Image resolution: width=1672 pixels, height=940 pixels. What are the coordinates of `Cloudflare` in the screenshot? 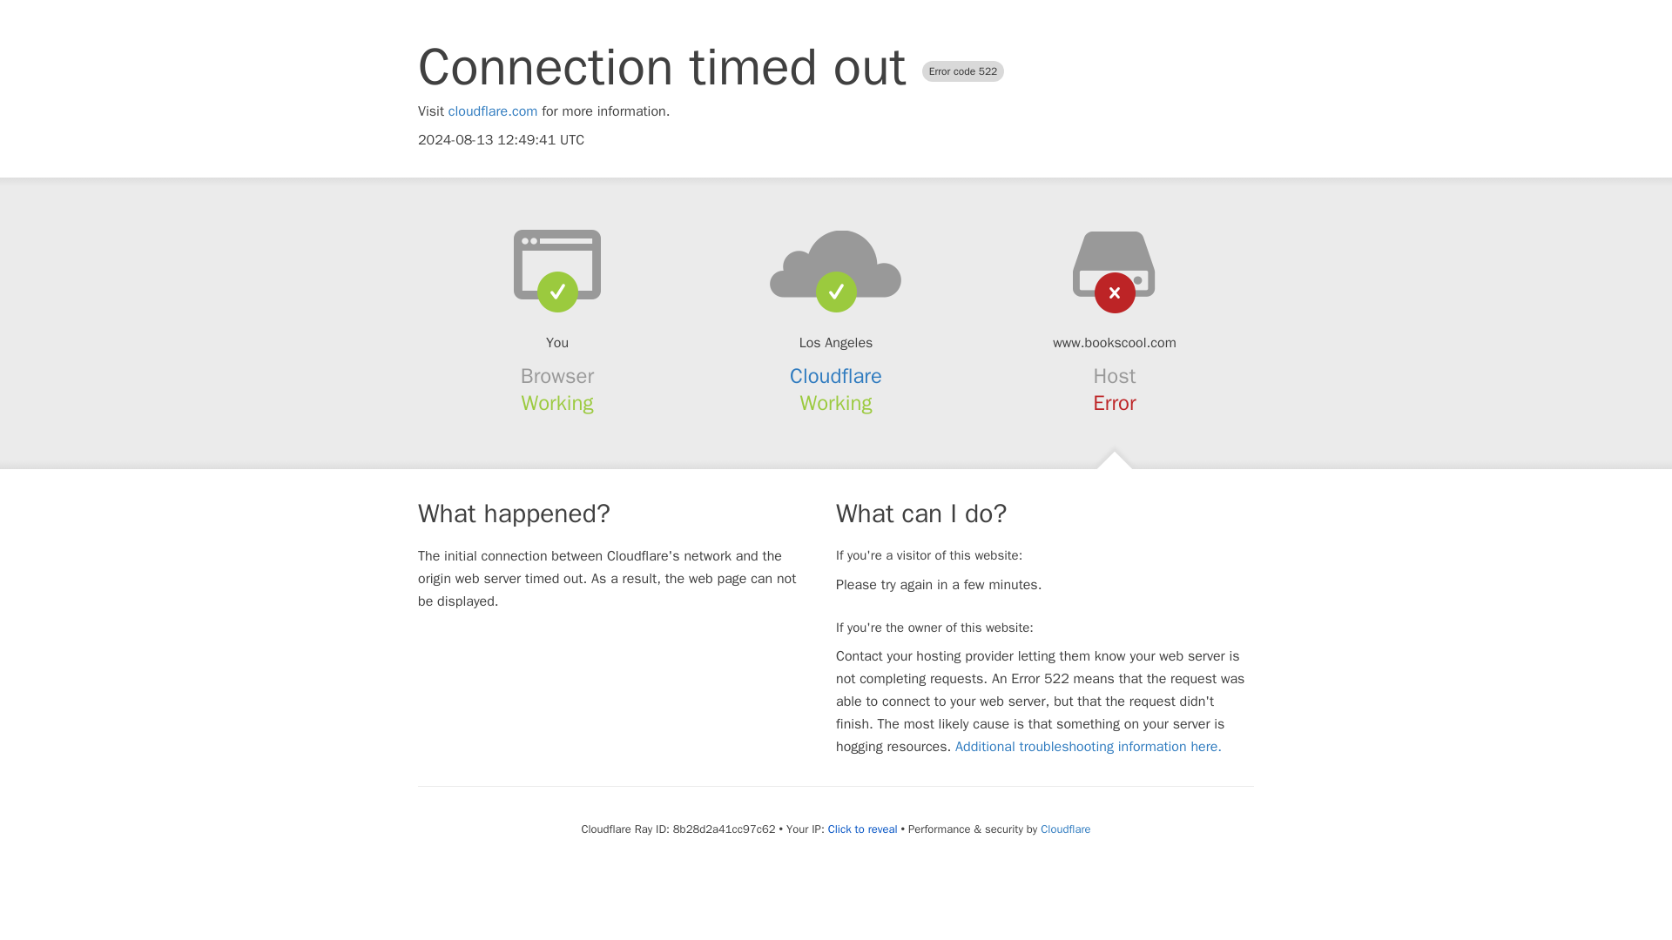 It's located at (836, 376).